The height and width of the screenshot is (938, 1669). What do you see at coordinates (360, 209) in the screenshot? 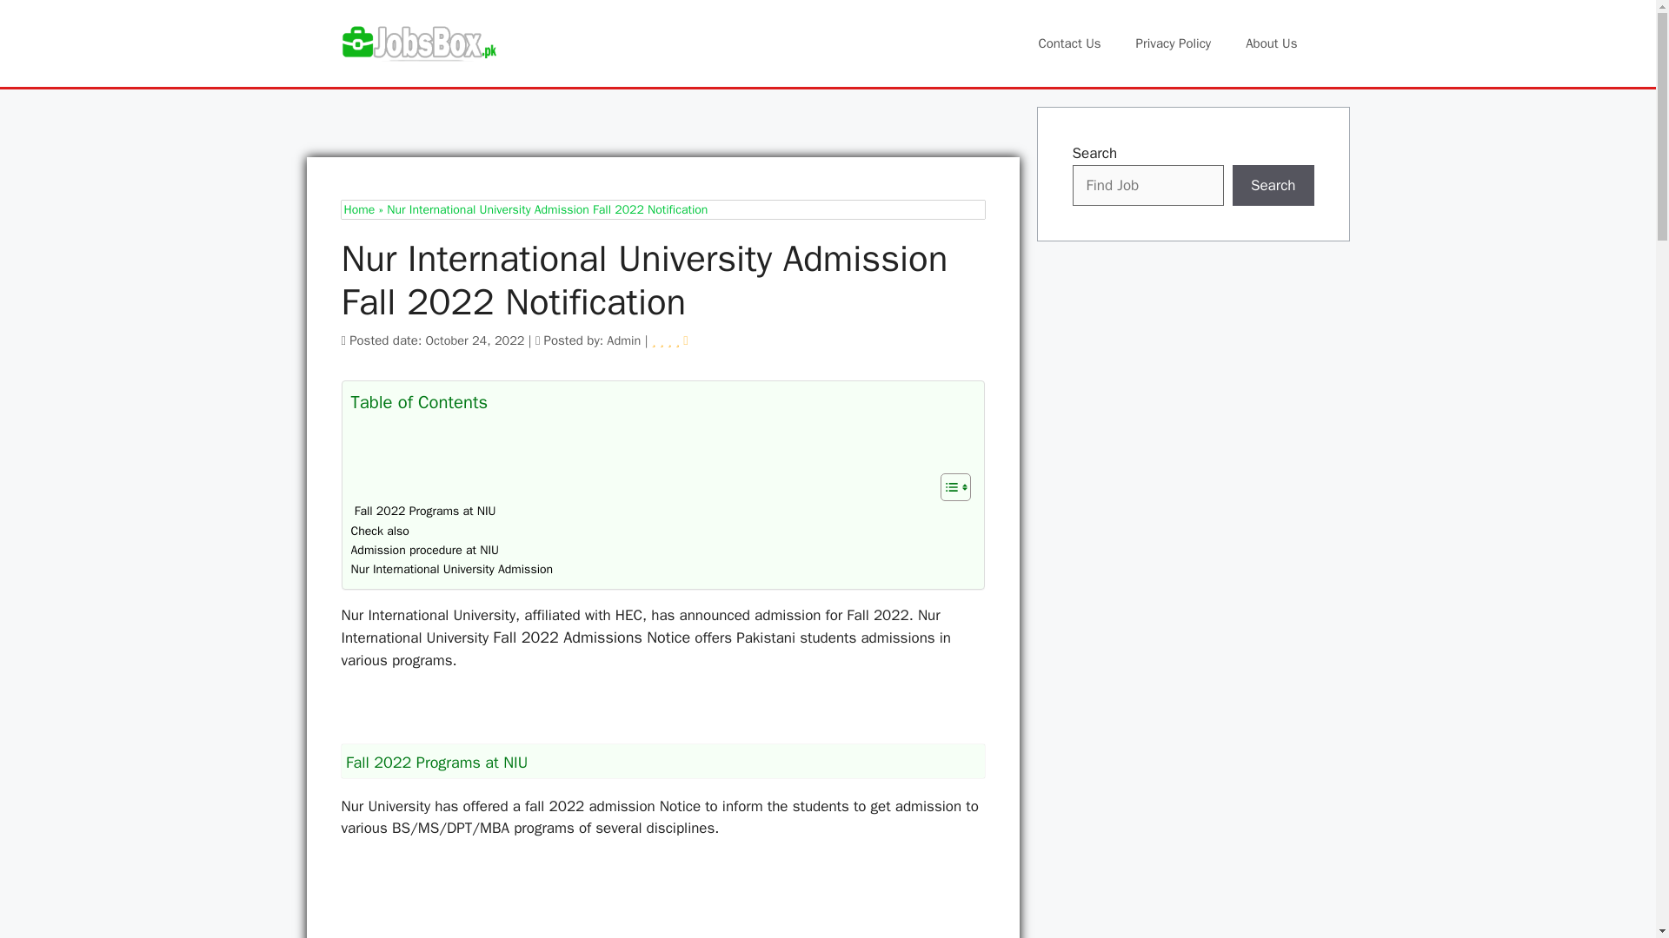
I see `Home` at bounding box center [360, 209].